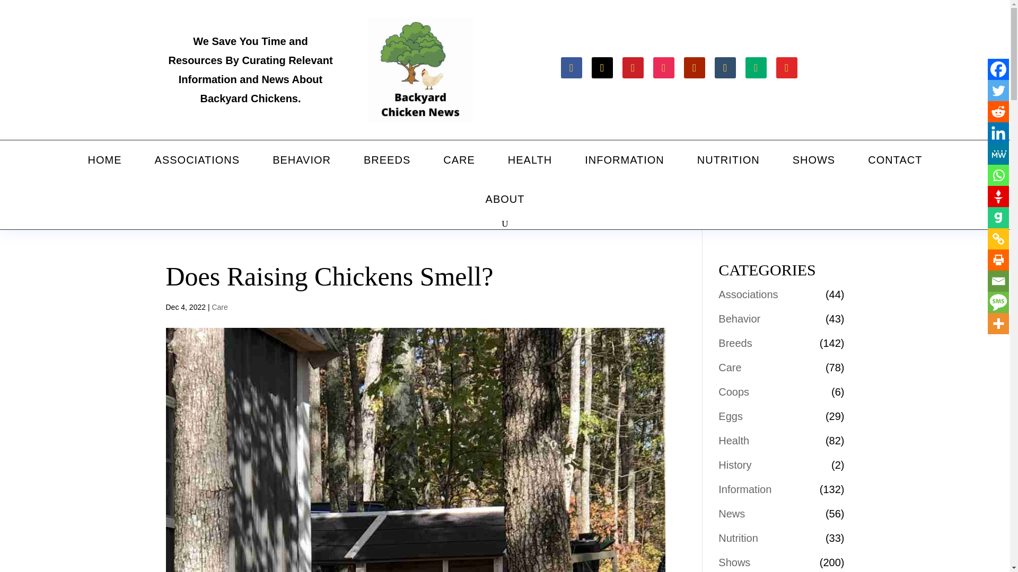 This screenshot has height=572, width=1018. Describe the element at coordinates (756, 68) in the screenshot. I see `Follow on Medium` at that location.